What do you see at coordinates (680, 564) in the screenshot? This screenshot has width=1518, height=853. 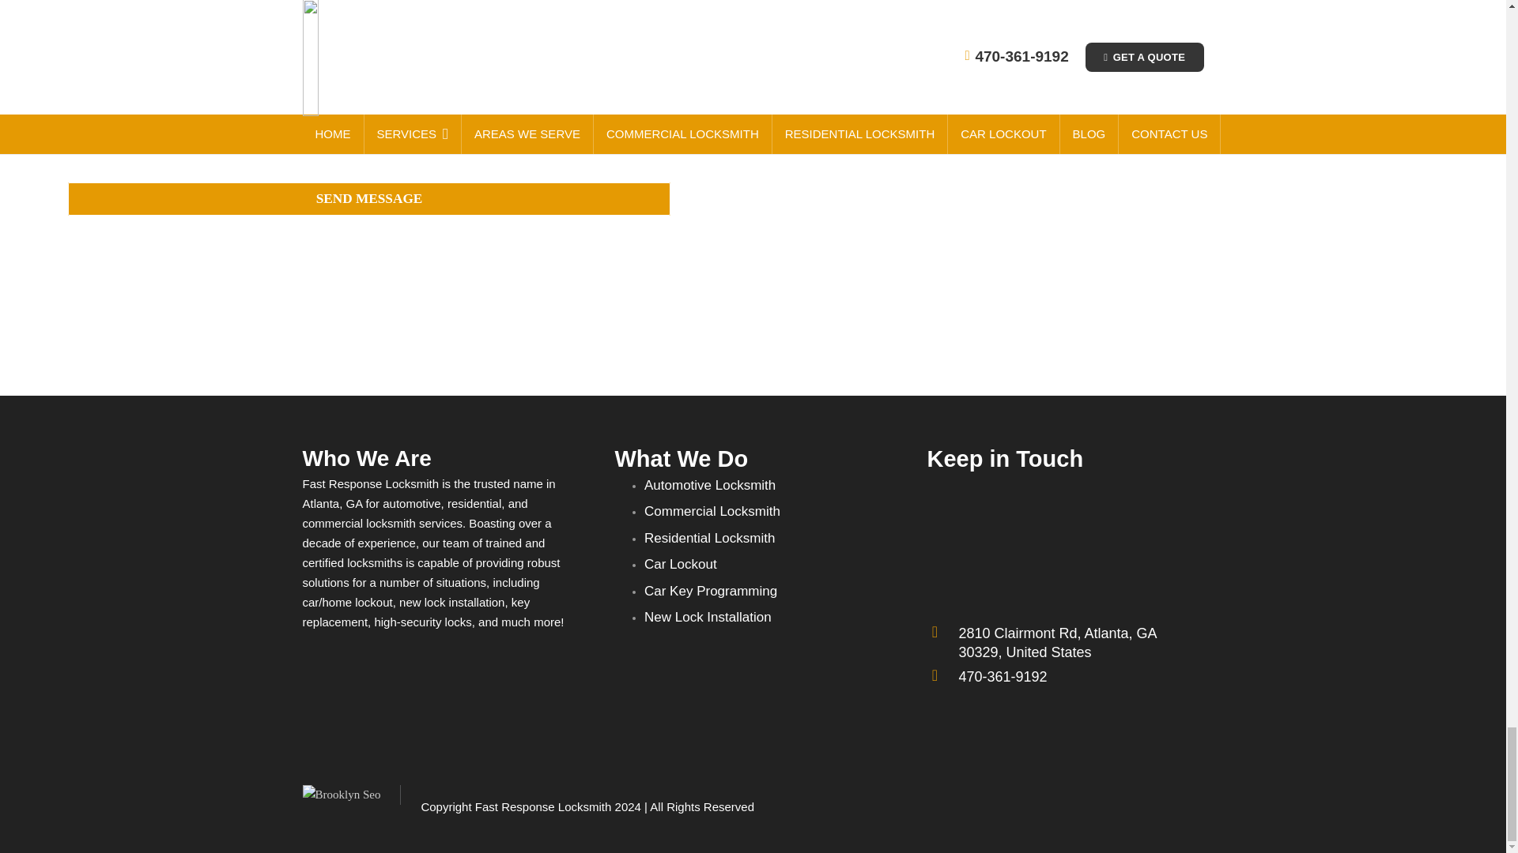 I see `Car Lockout` at bounding box center [680, 564].